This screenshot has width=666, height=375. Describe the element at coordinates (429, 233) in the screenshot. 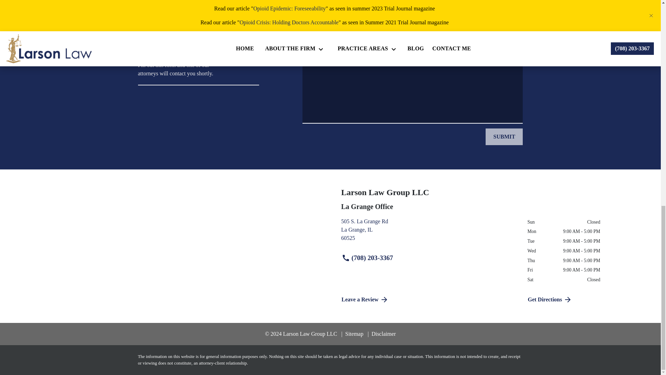

I see `SUBMIT` at that location.